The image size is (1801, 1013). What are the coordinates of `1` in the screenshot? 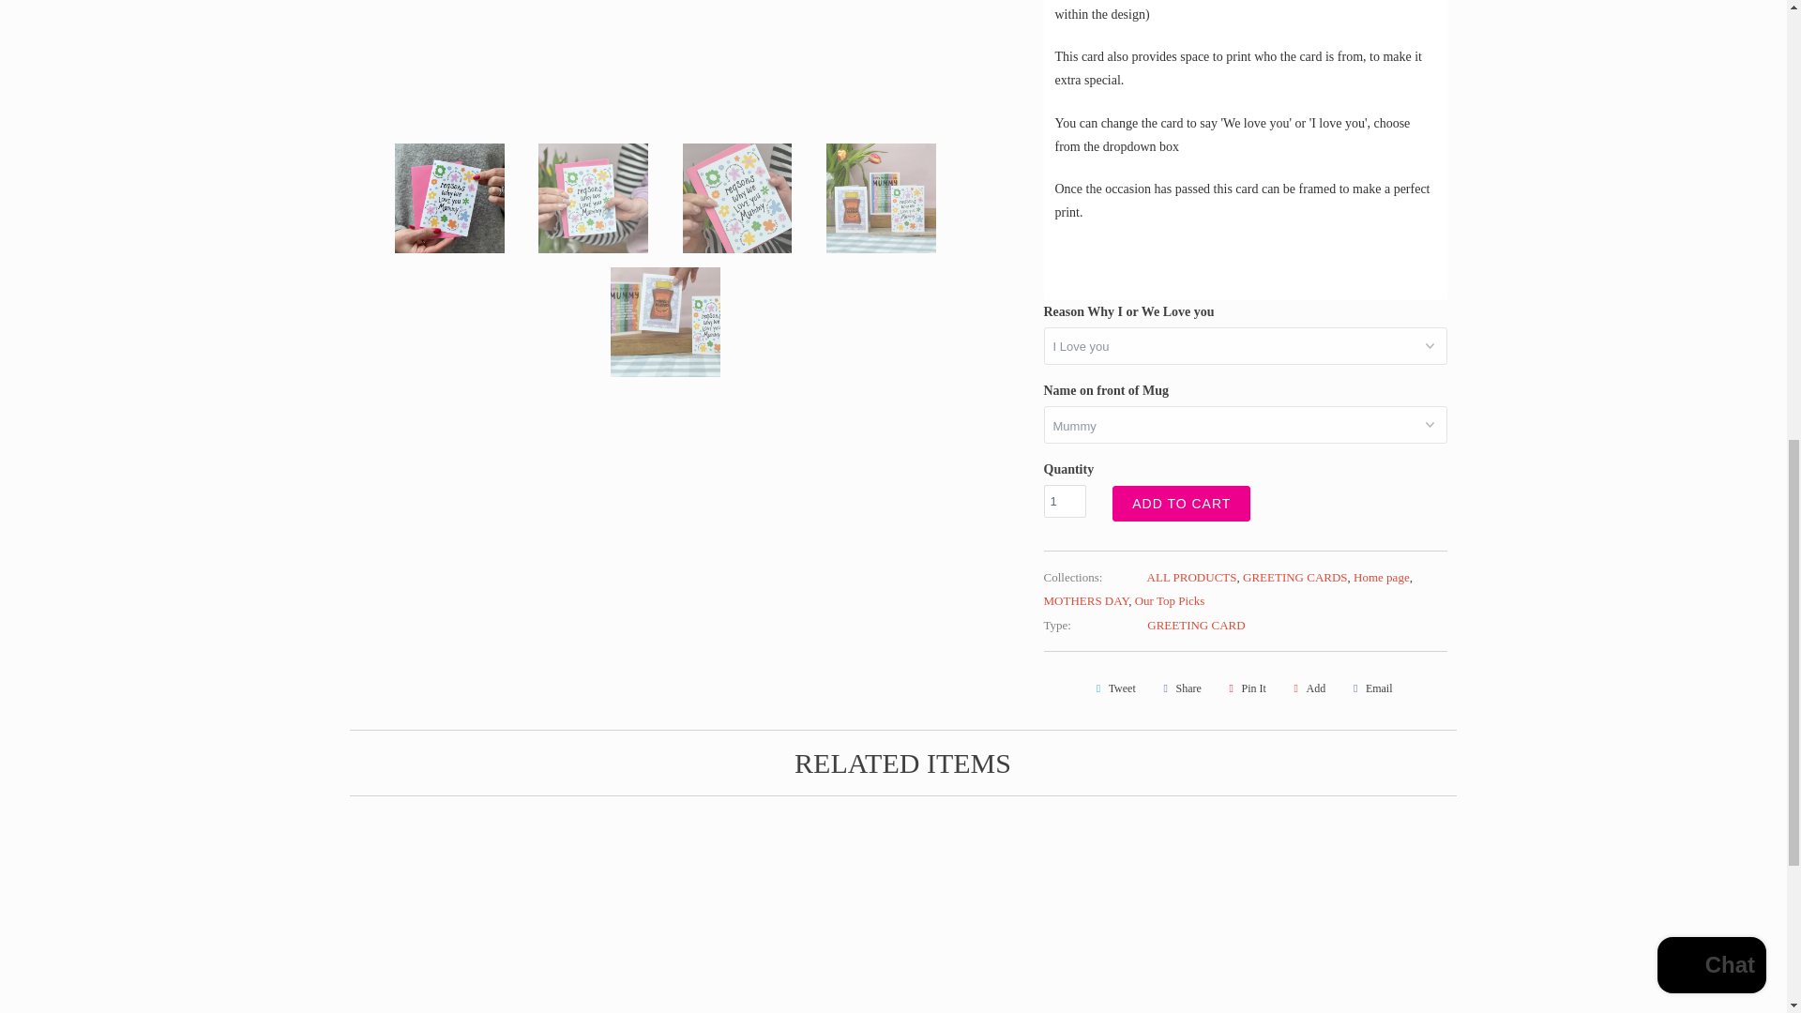 It's located at (1064, 501).